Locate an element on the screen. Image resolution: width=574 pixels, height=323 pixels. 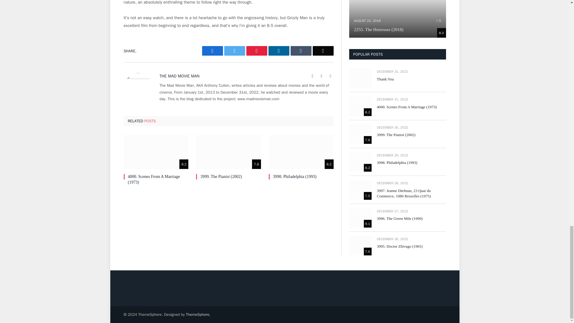
Share on Tumblr is located at coordinates (301, 51).